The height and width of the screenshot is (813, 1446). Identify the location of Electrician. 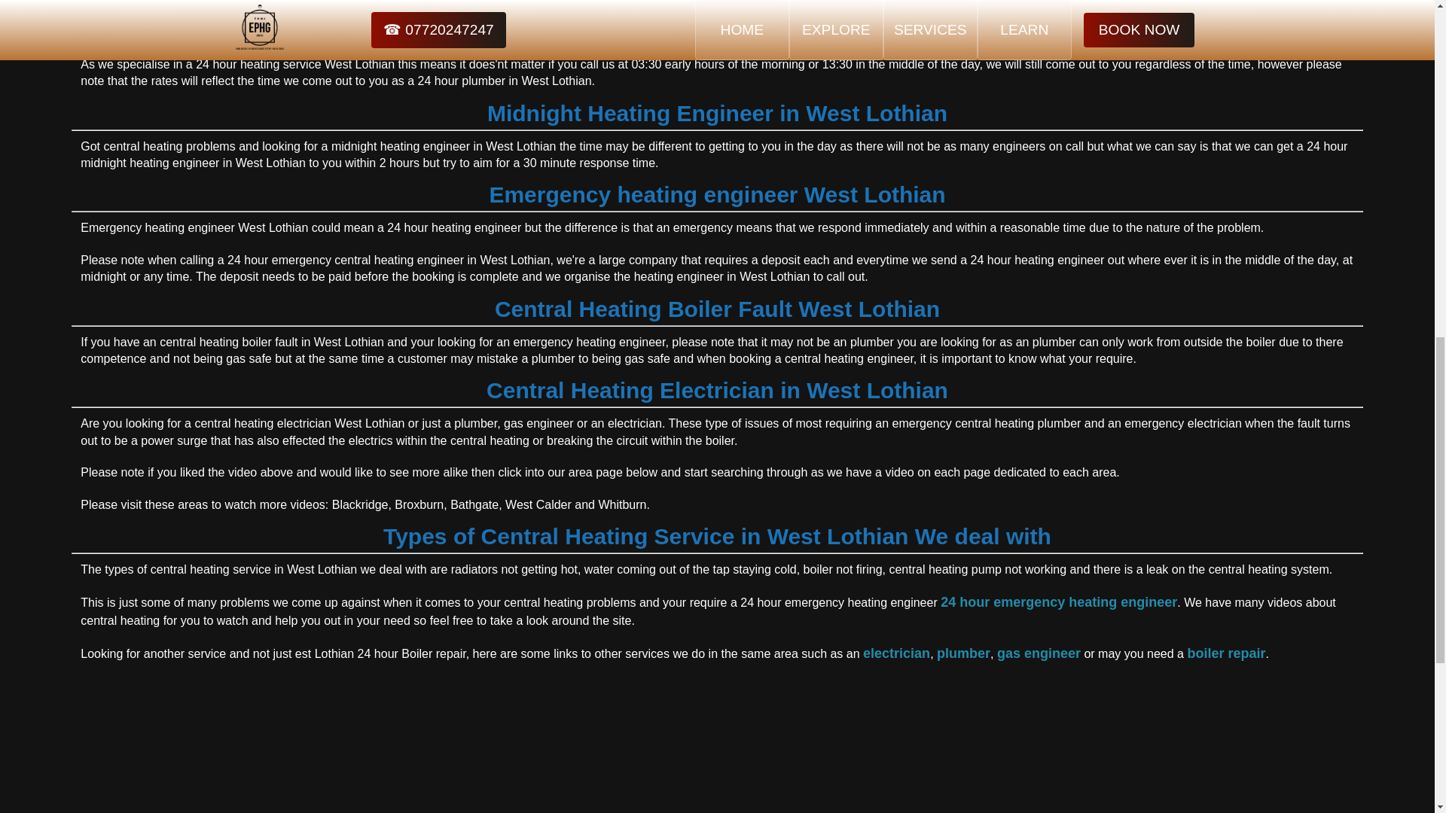
(896, 653).